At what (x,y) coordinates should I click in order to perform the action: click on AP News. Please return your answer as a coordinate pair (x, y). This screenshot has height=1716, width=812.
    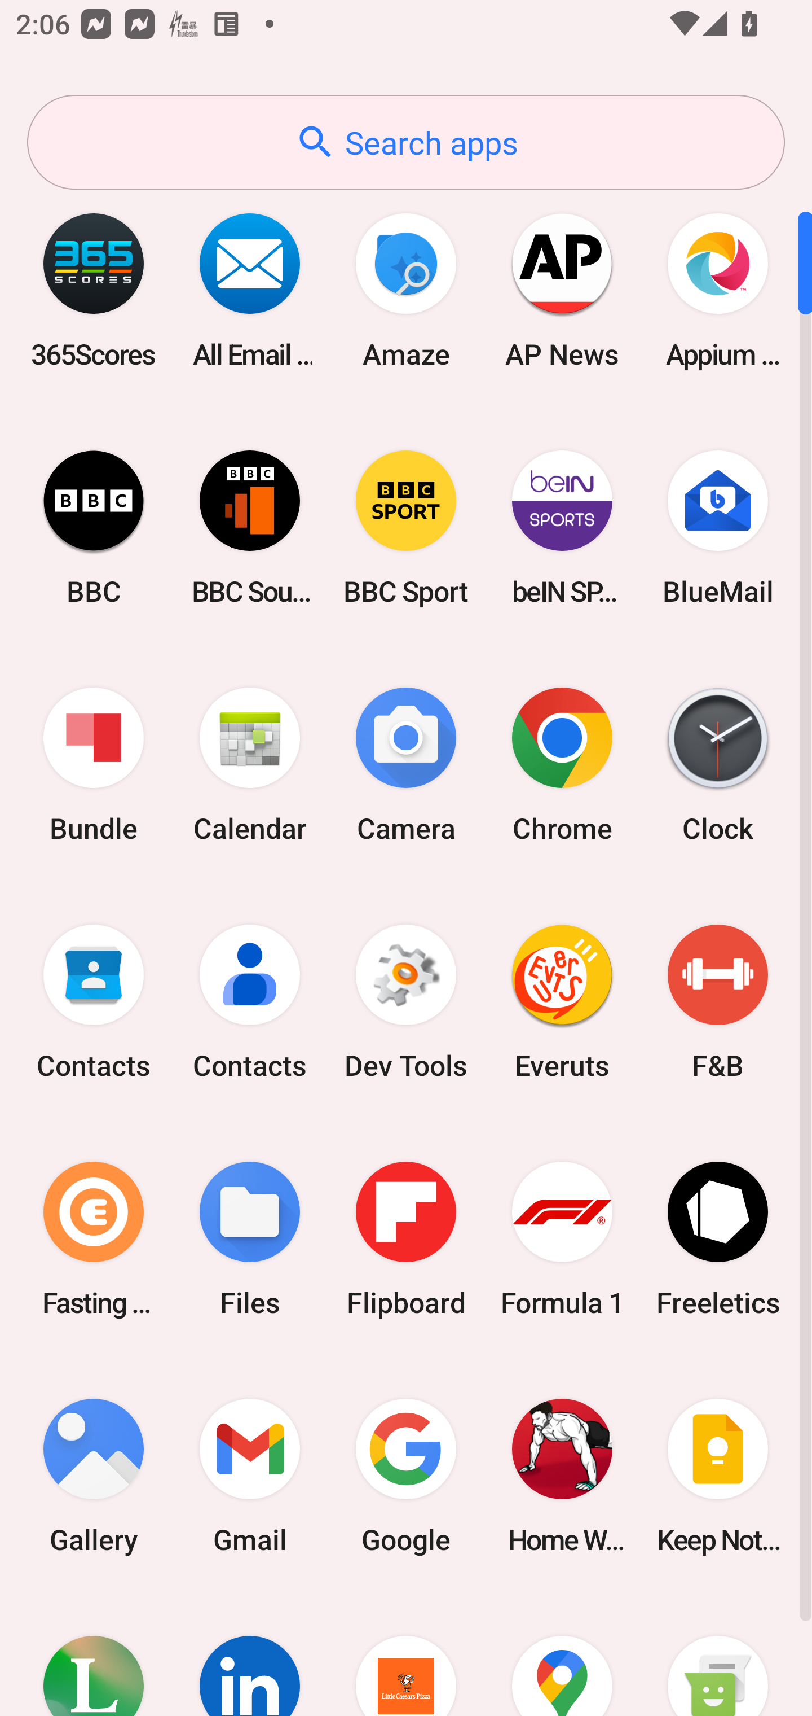
    Looking at the image, I should click on (562, 290).